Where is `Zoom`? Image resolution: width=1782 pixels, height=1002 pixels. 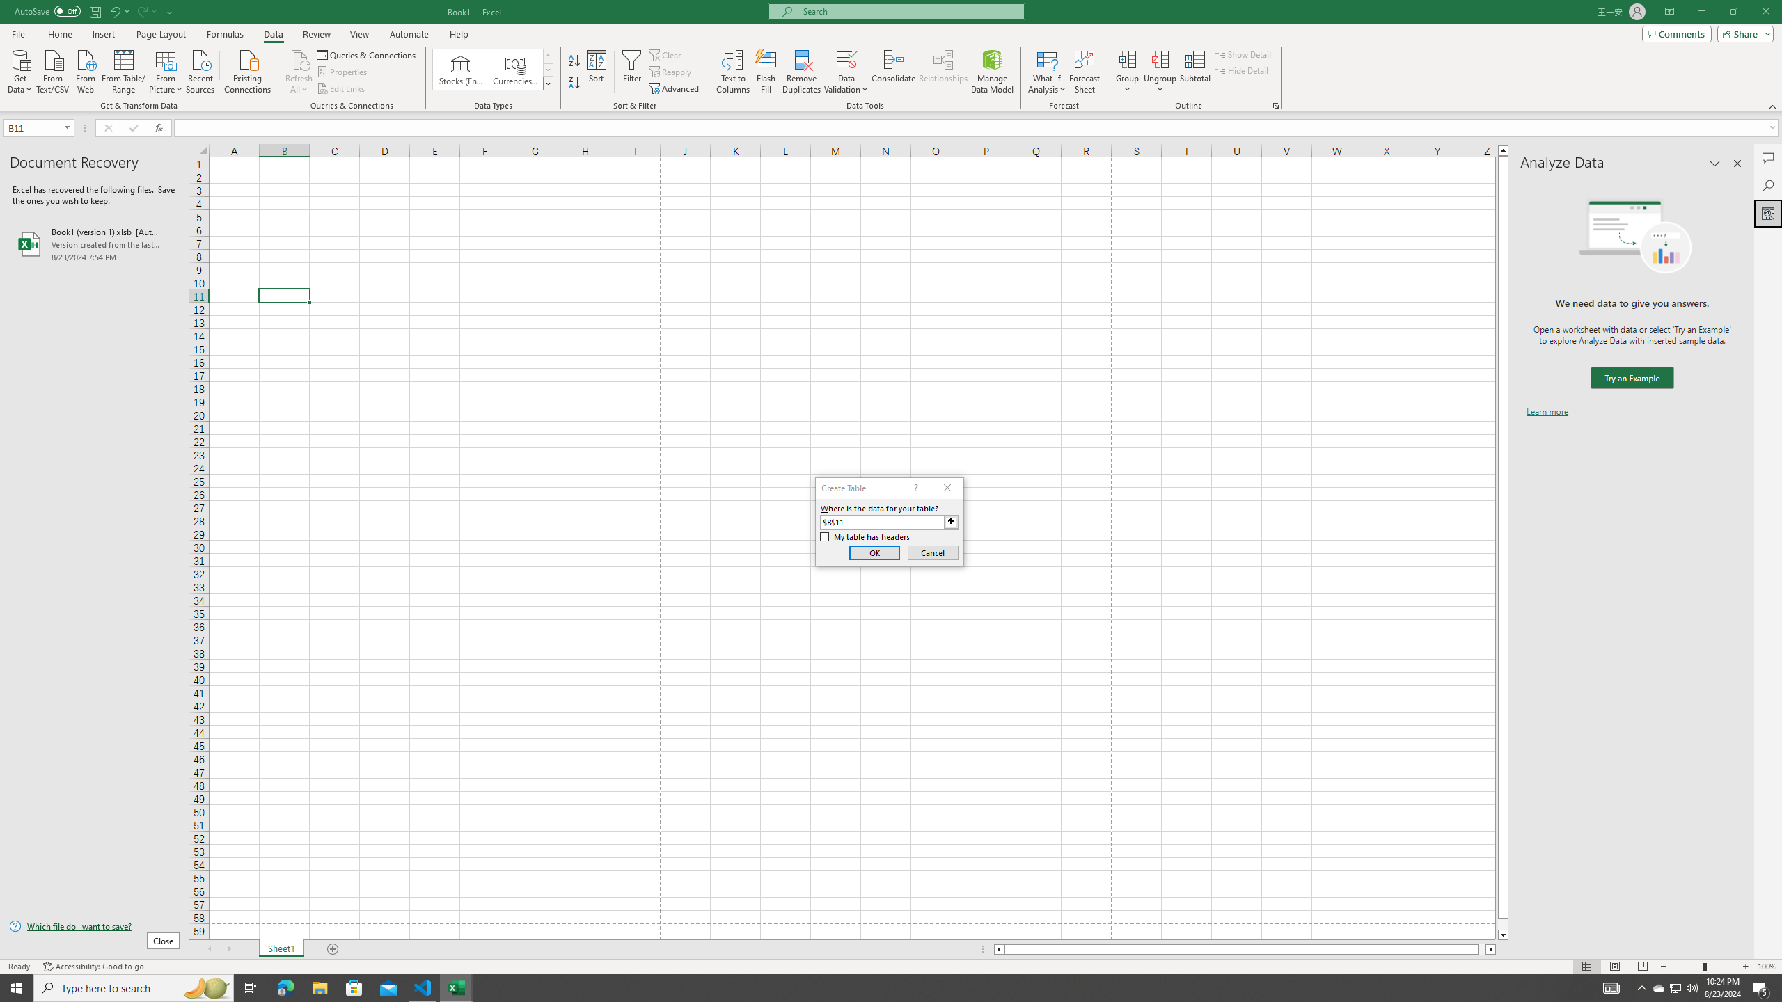
Zoom is located at coordinates (1704, 967).